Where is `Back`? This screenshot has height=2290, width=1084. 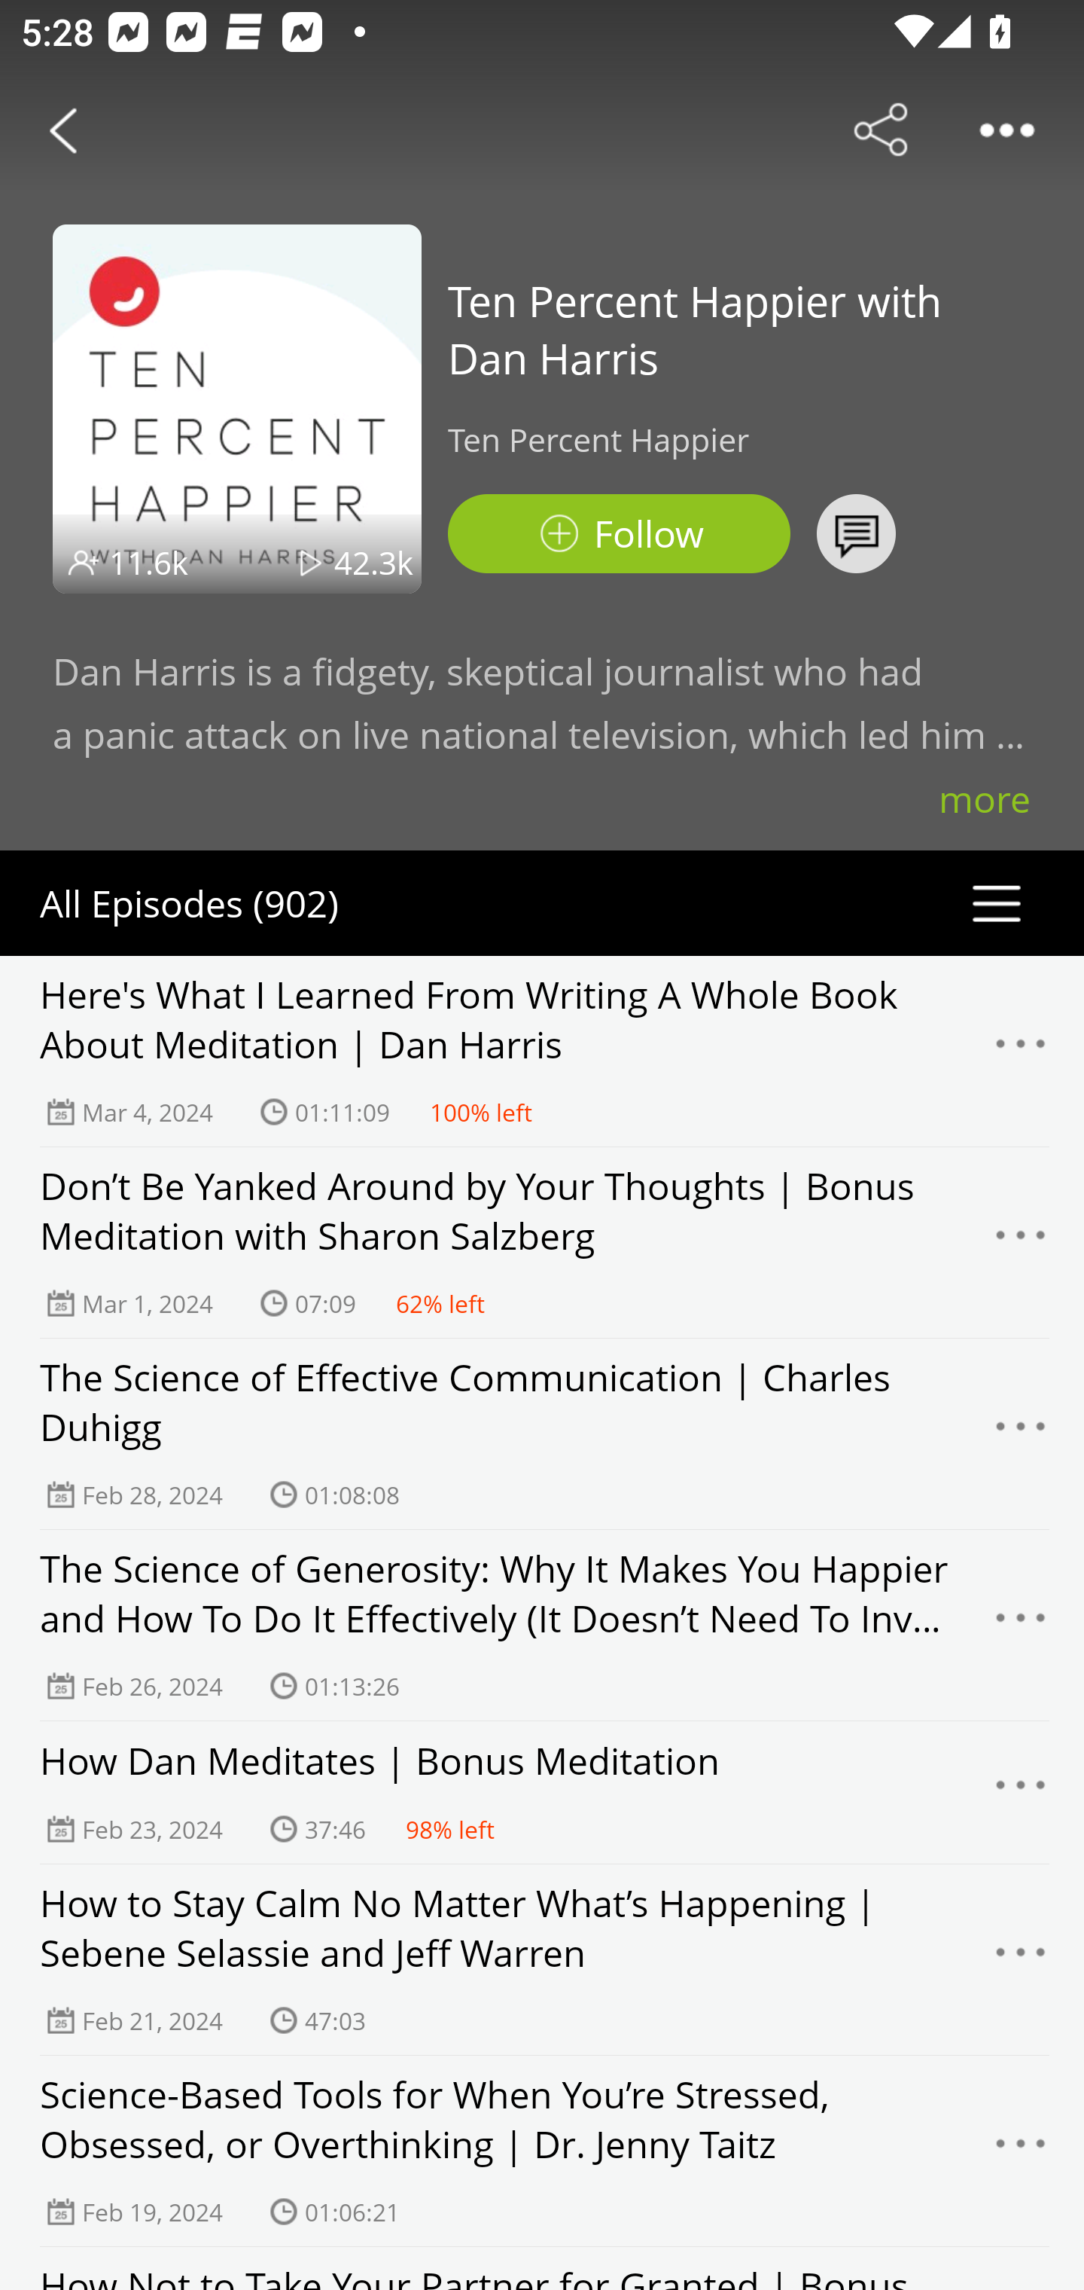
Back is located at coordinates (63, 130).